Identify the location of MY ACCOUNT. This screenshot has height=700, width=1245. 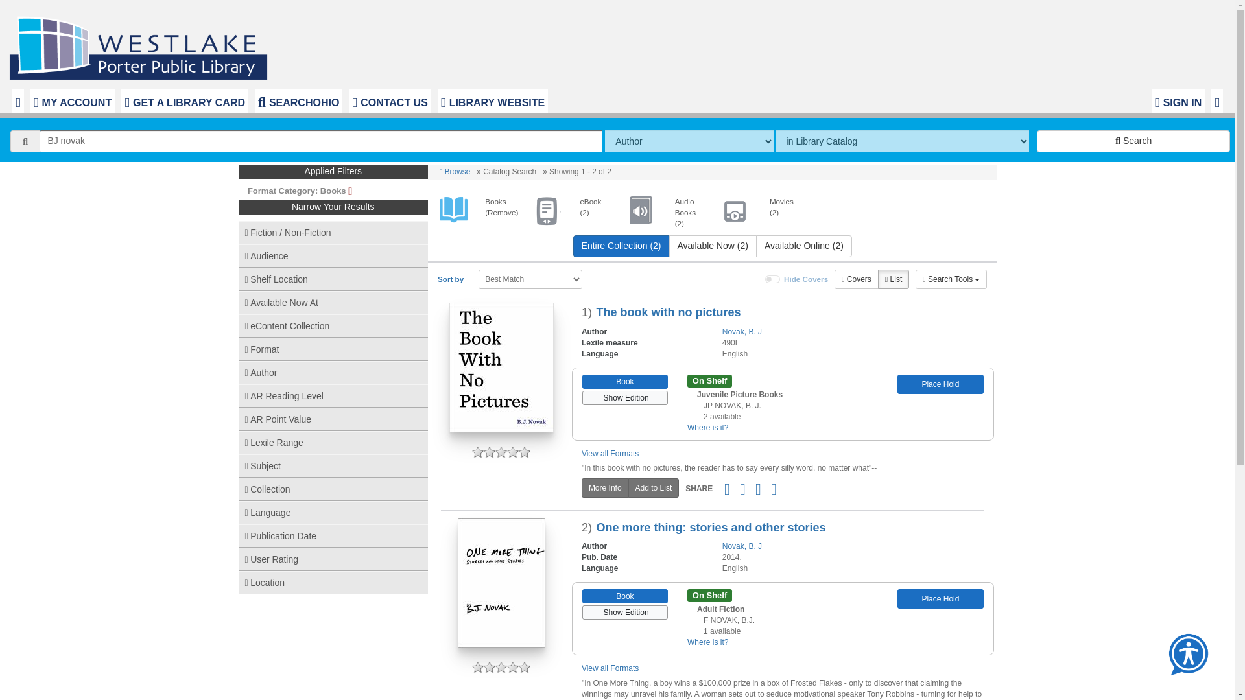
(72, 101).